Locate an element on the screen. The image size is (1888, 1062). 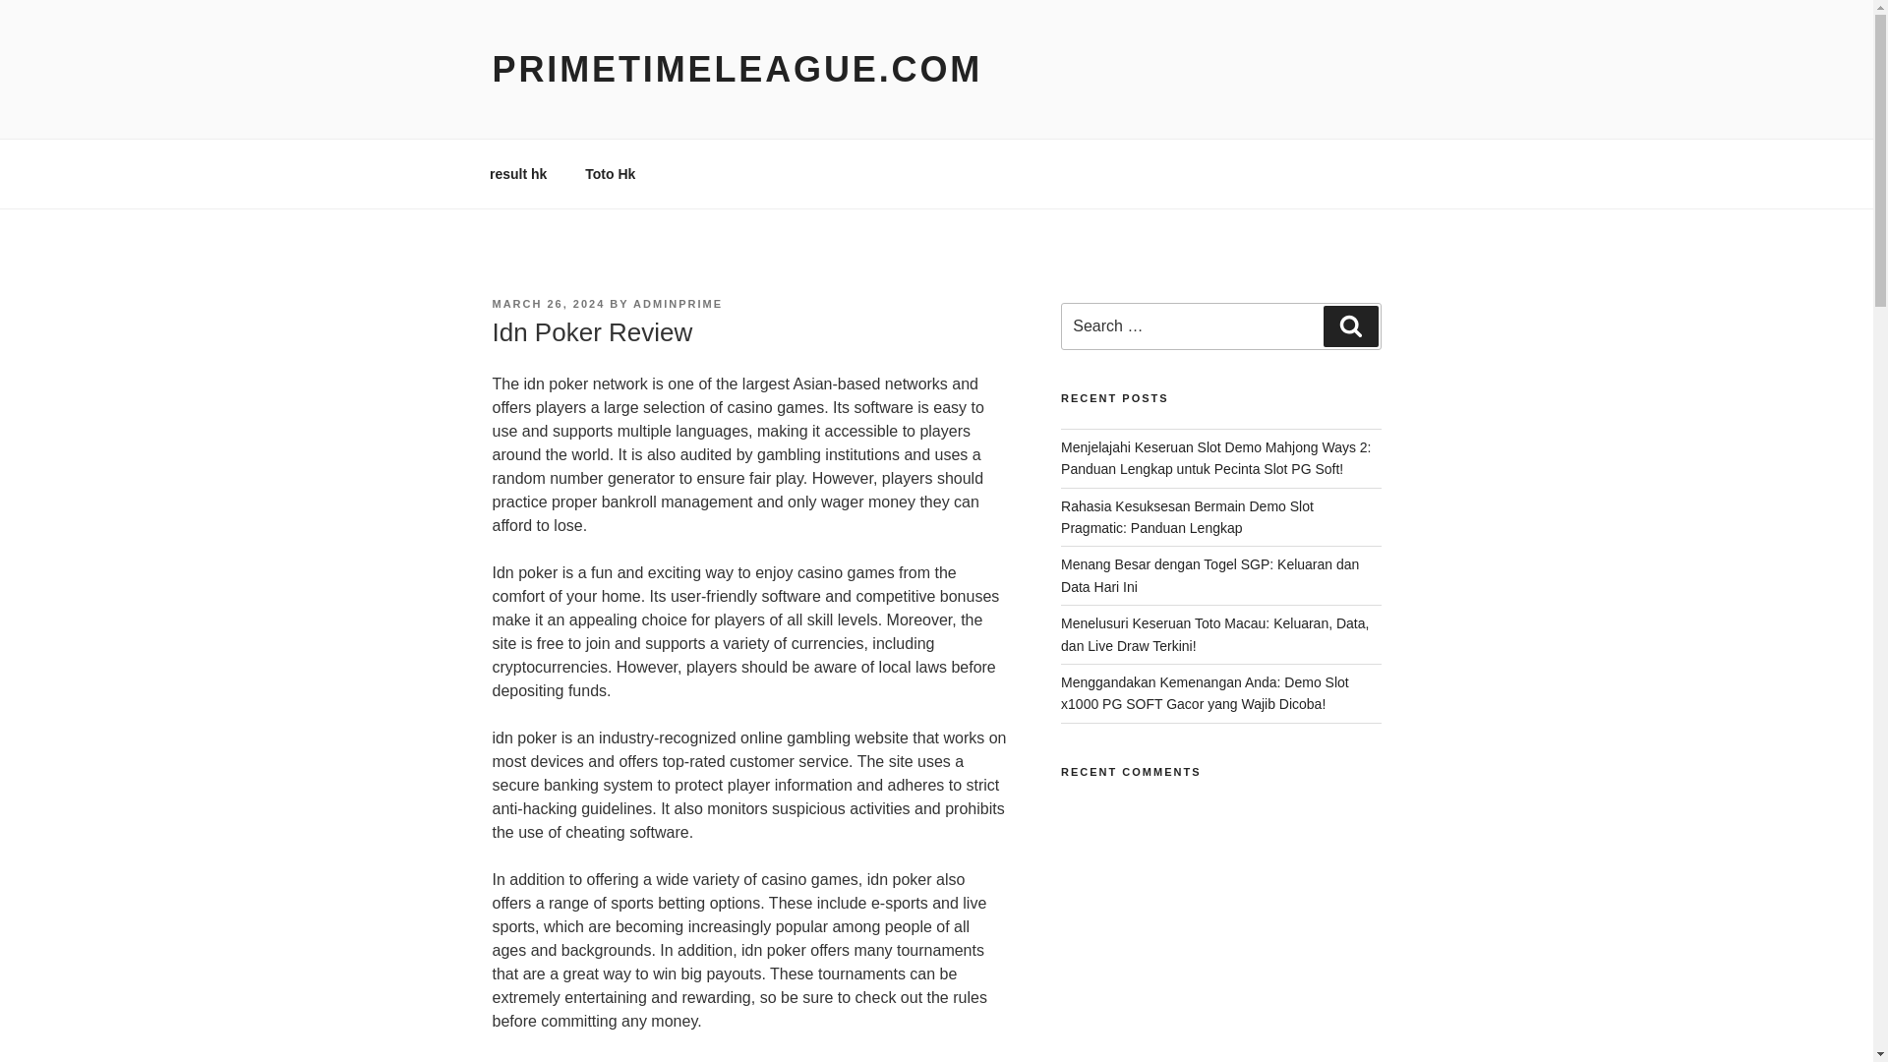
Search is located at coordinates (1350, 326).